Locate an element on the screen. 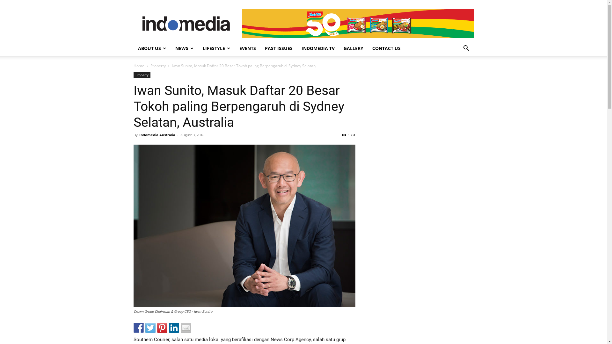 This screenshot has width=612, height=344. property iwan sunito is located at coordinates (244, 226).